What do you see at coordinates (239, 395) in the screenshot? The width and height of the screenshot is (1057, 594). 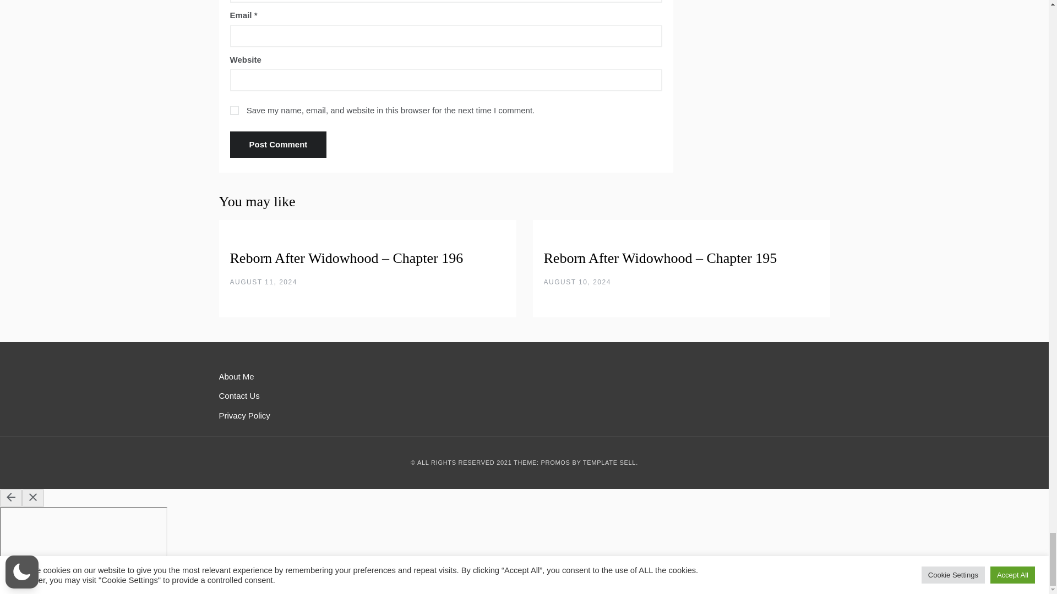 I see `Contact Us` at bounding box center [239, 395].